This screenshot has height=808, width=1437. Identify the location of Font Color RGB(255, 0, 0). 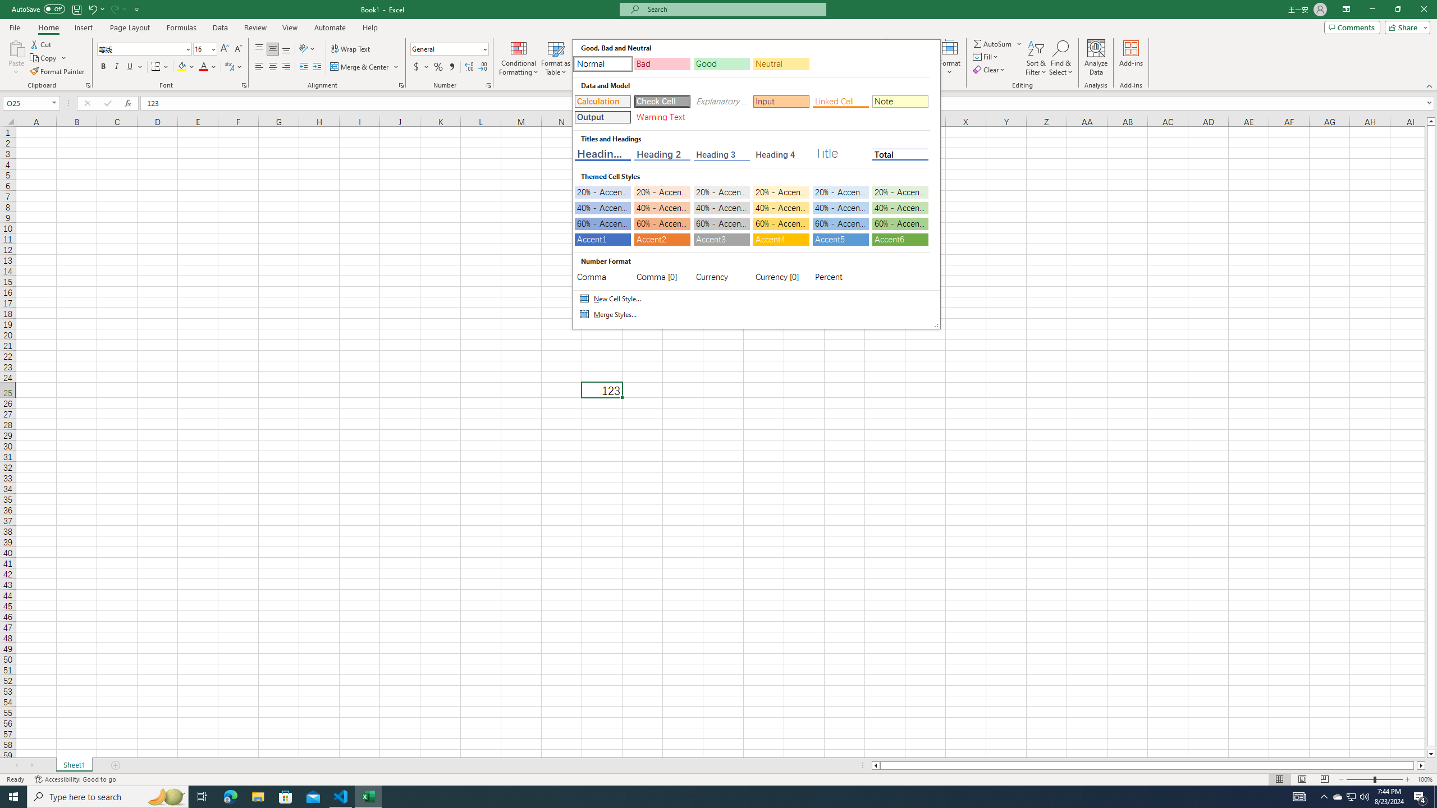
(204, 67).